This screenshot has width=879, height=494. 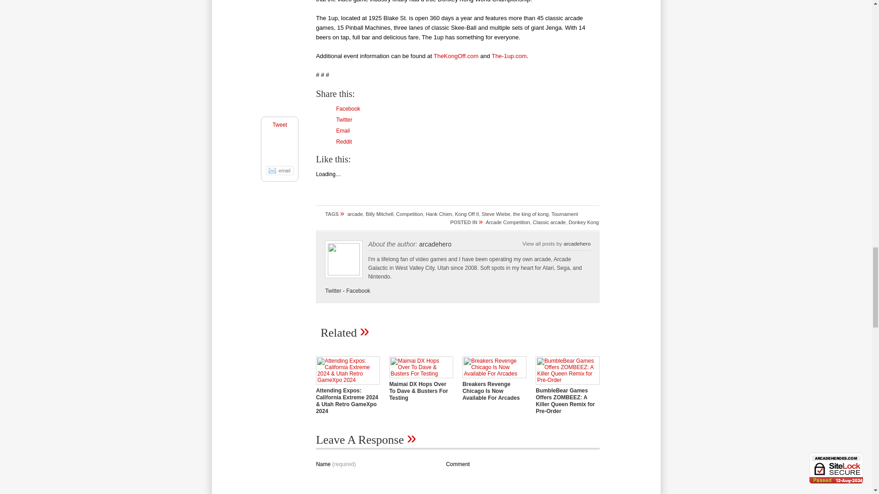 I want to click on Facebook, so click(x=348, y=109).